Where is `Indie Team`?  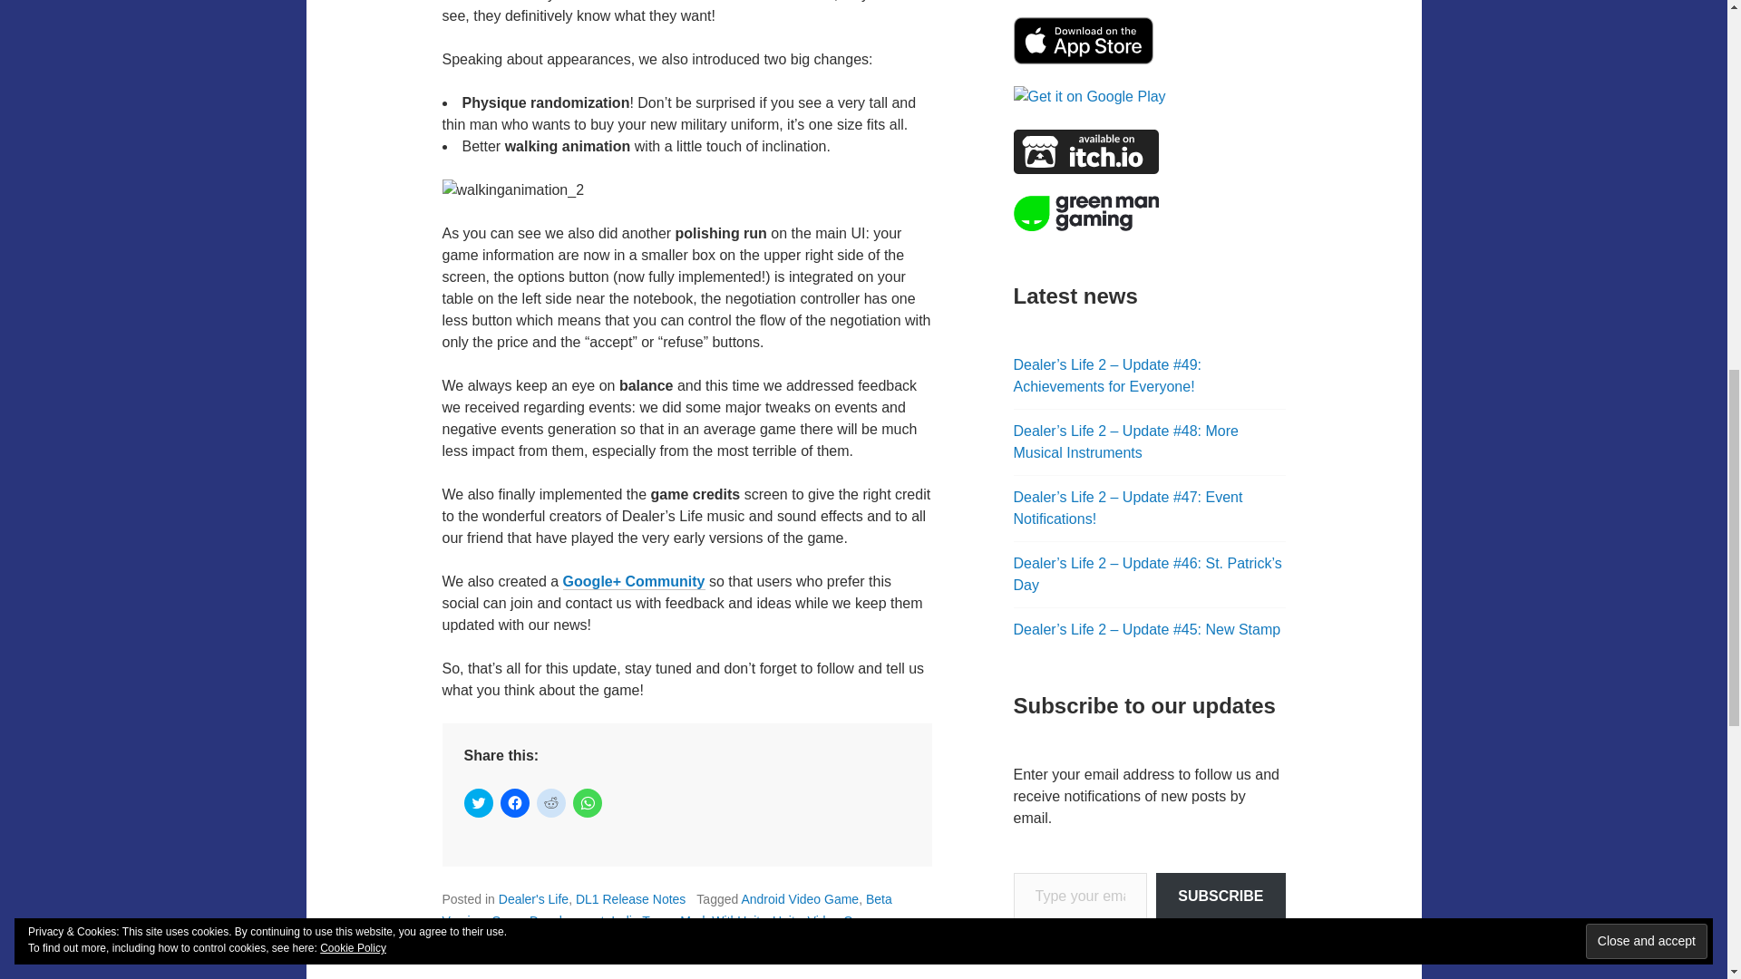 Indie Team is located at coordinates (641, 920).